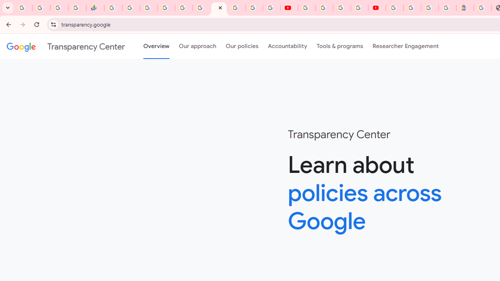  I want to click on Sign in - Google Accounts, so click(236, 8).